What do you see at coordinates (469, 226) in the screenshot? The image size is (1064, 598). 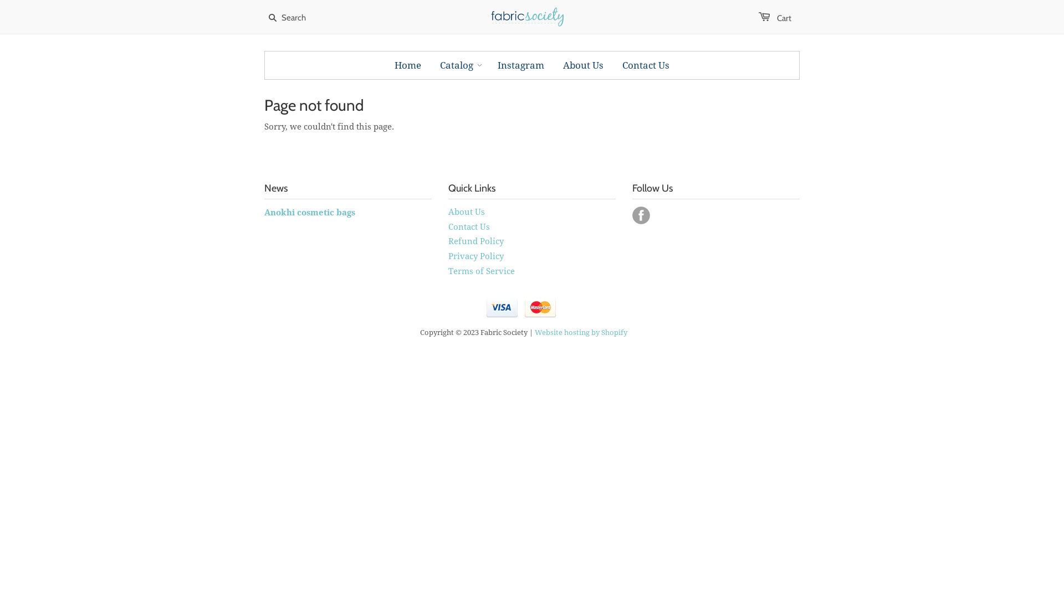 I see `Contact Us` at bounding box center [469, 226].